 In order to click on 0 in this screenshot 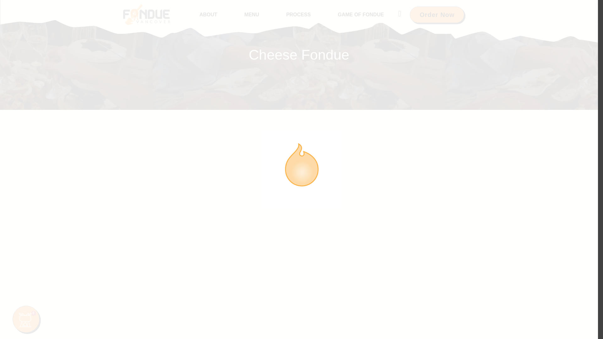, I will do `click(26, 319)`.